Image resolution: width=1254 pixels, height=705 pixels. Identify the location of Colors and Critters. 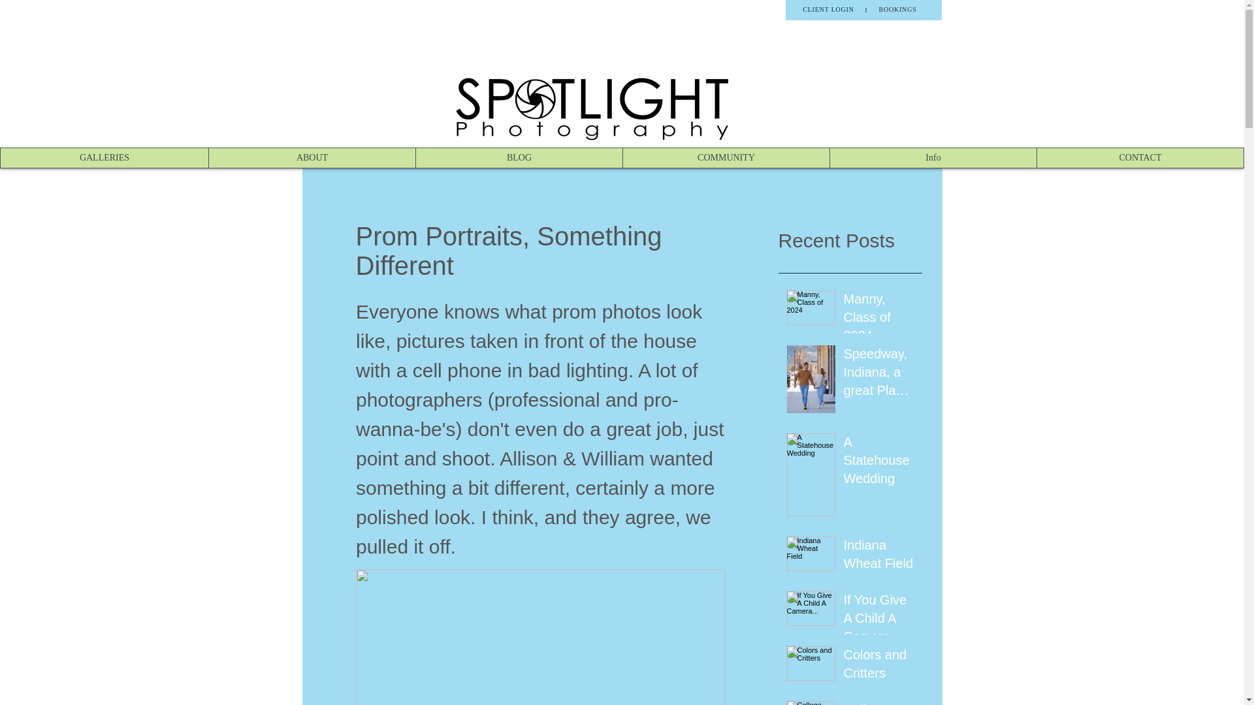
(879, 666).